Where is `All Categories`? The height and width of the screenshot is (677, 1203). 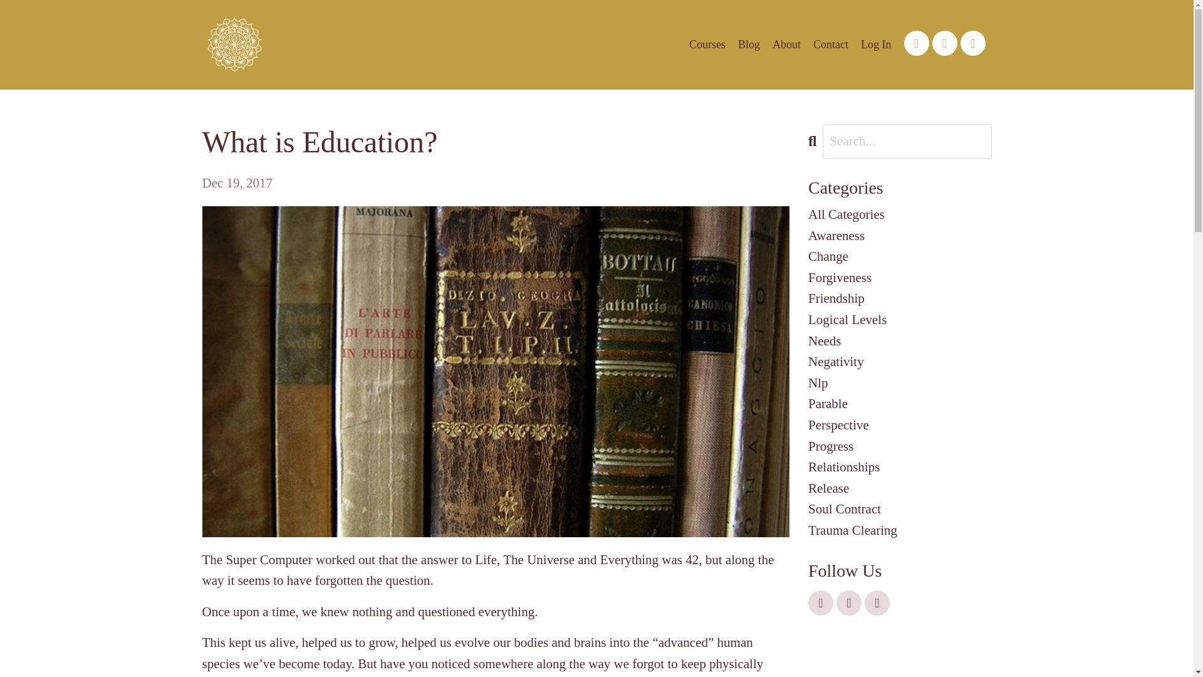
All Categories is located at coordinates (900, 214).